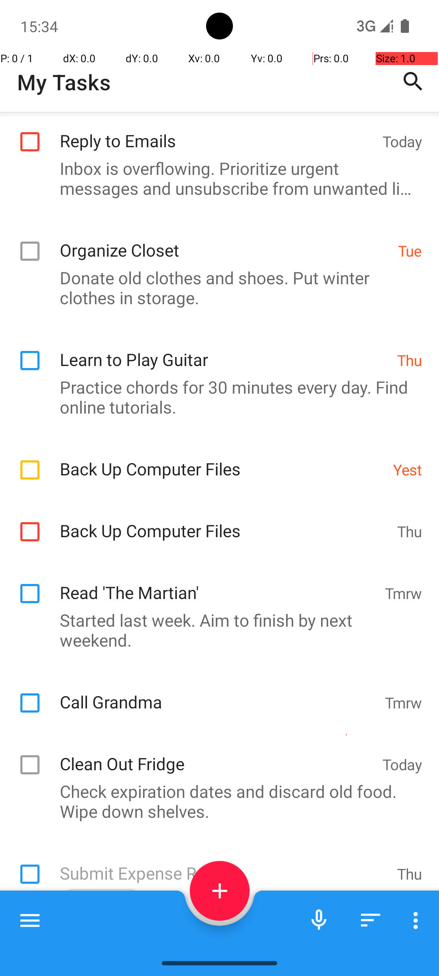 This screenshot has width=439, height=976. I want to click on Call Grandma, so click(218, 693).